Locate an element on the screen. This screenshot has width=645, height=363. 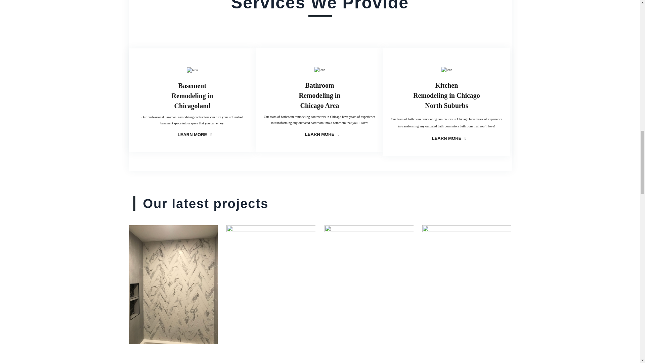
LEARN MORE is located at coordinates (320, 95).